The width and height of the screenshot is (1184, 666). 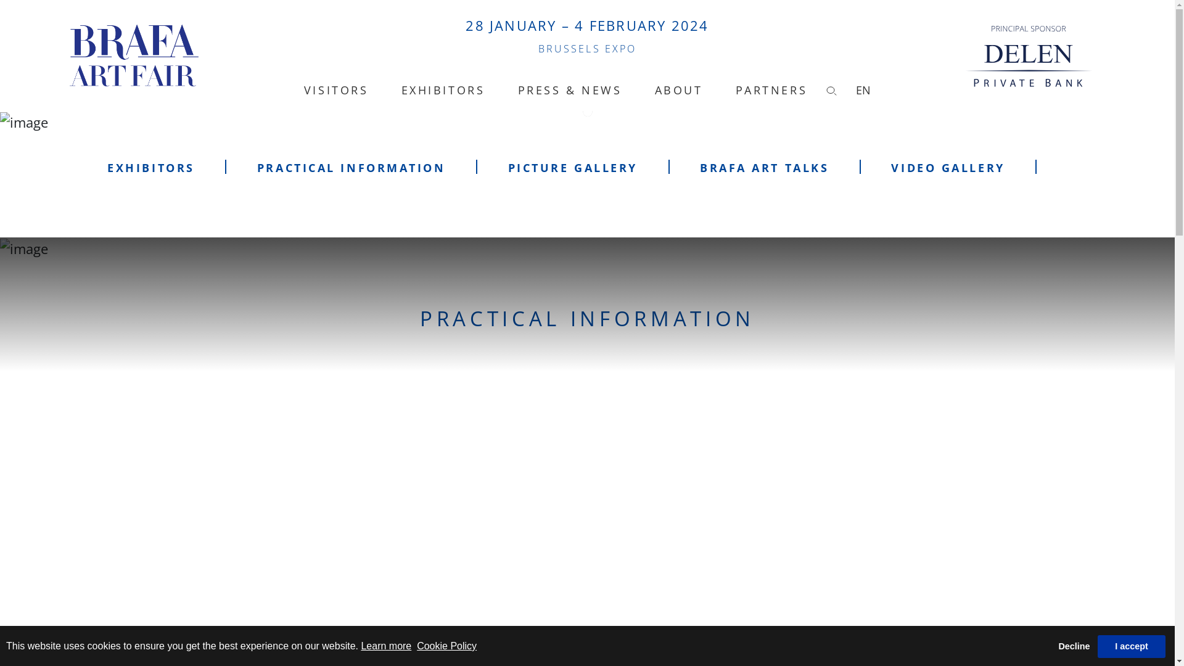 What do you see at coordinates (948, 168) in the screenshot?
I see `VIDEO GALLERY` at bounding box center [948, 168].